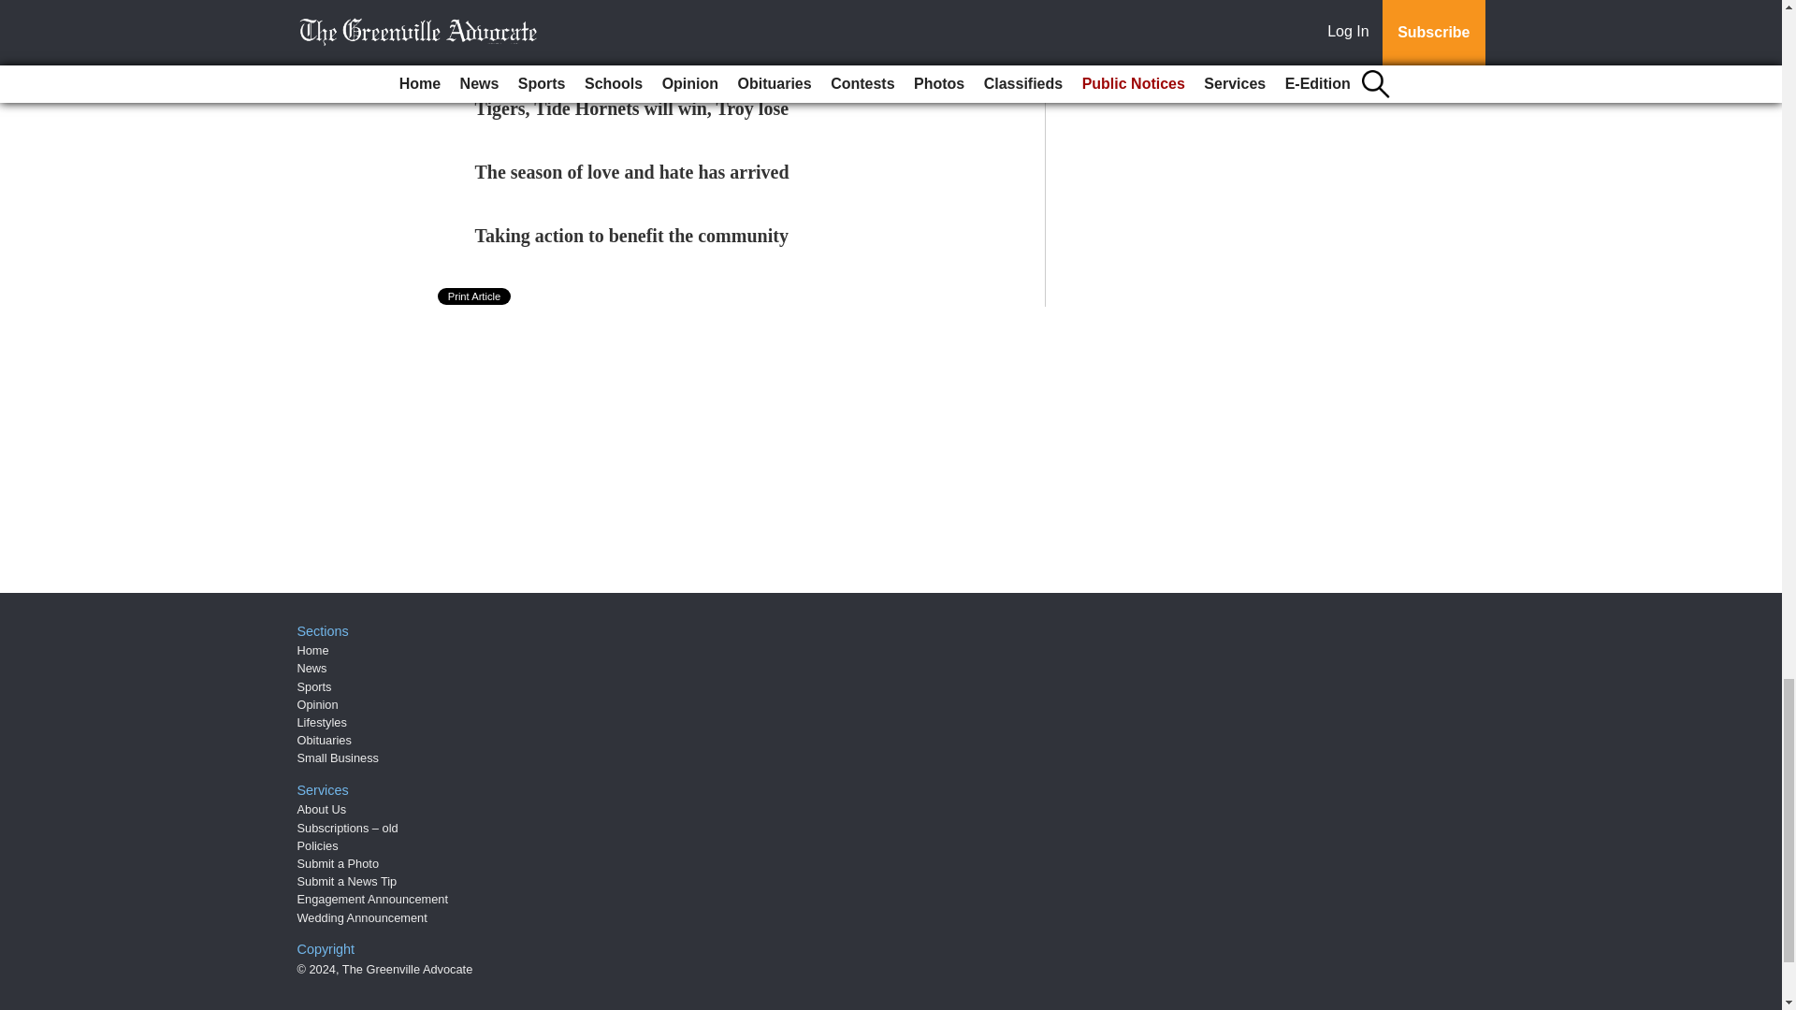  What do you see at coordinates (322, 722) in the screenshot?
I see `Lifestyles` at bounding box center [322, 722].